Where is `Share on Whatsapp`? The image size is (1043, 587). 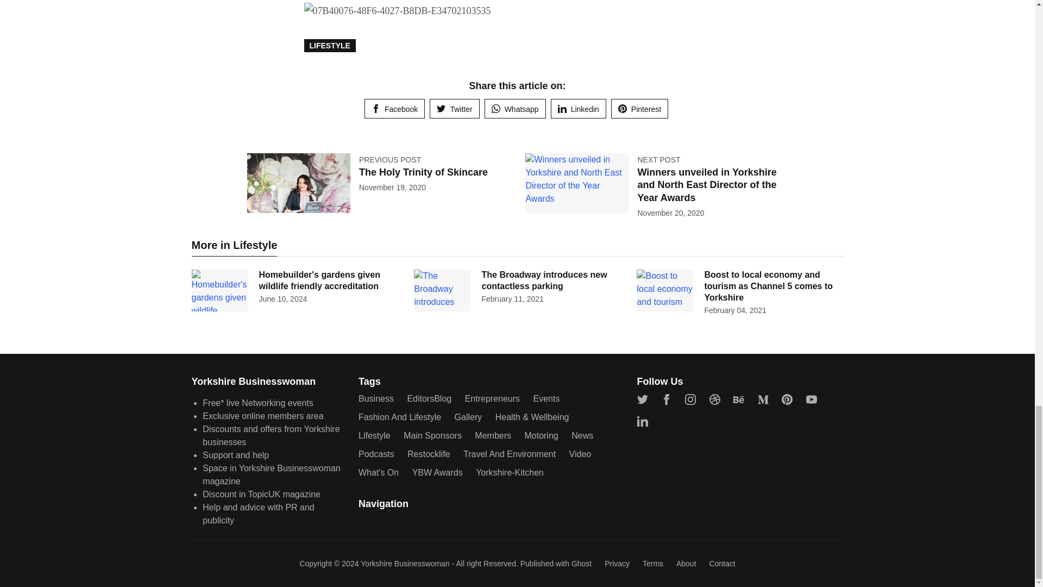 Share on Whatsapp is located at coordinates (515, 109).